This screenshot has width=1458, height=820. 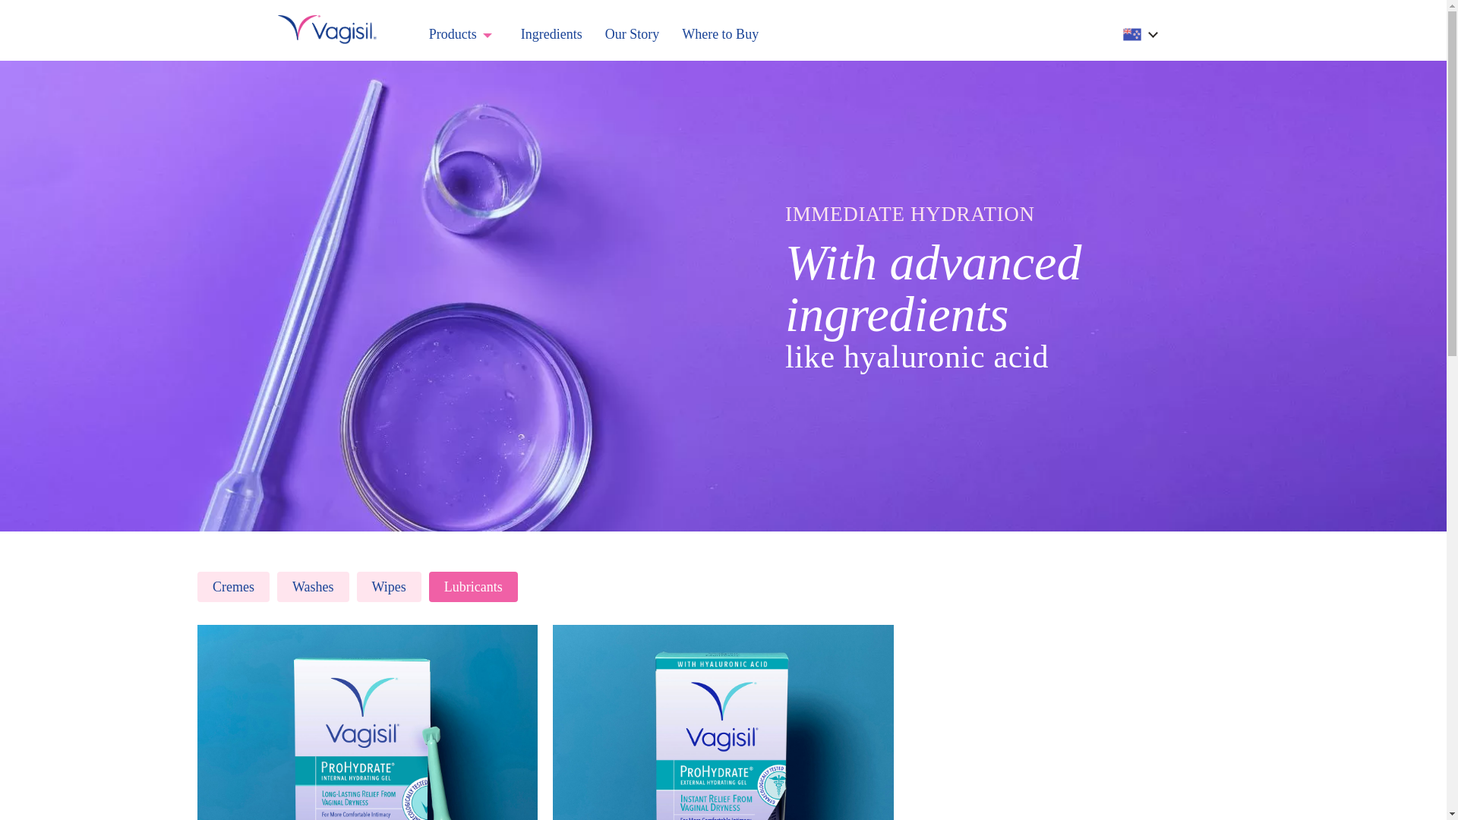 I want to click on Cremes, so click(x=233, y=586).